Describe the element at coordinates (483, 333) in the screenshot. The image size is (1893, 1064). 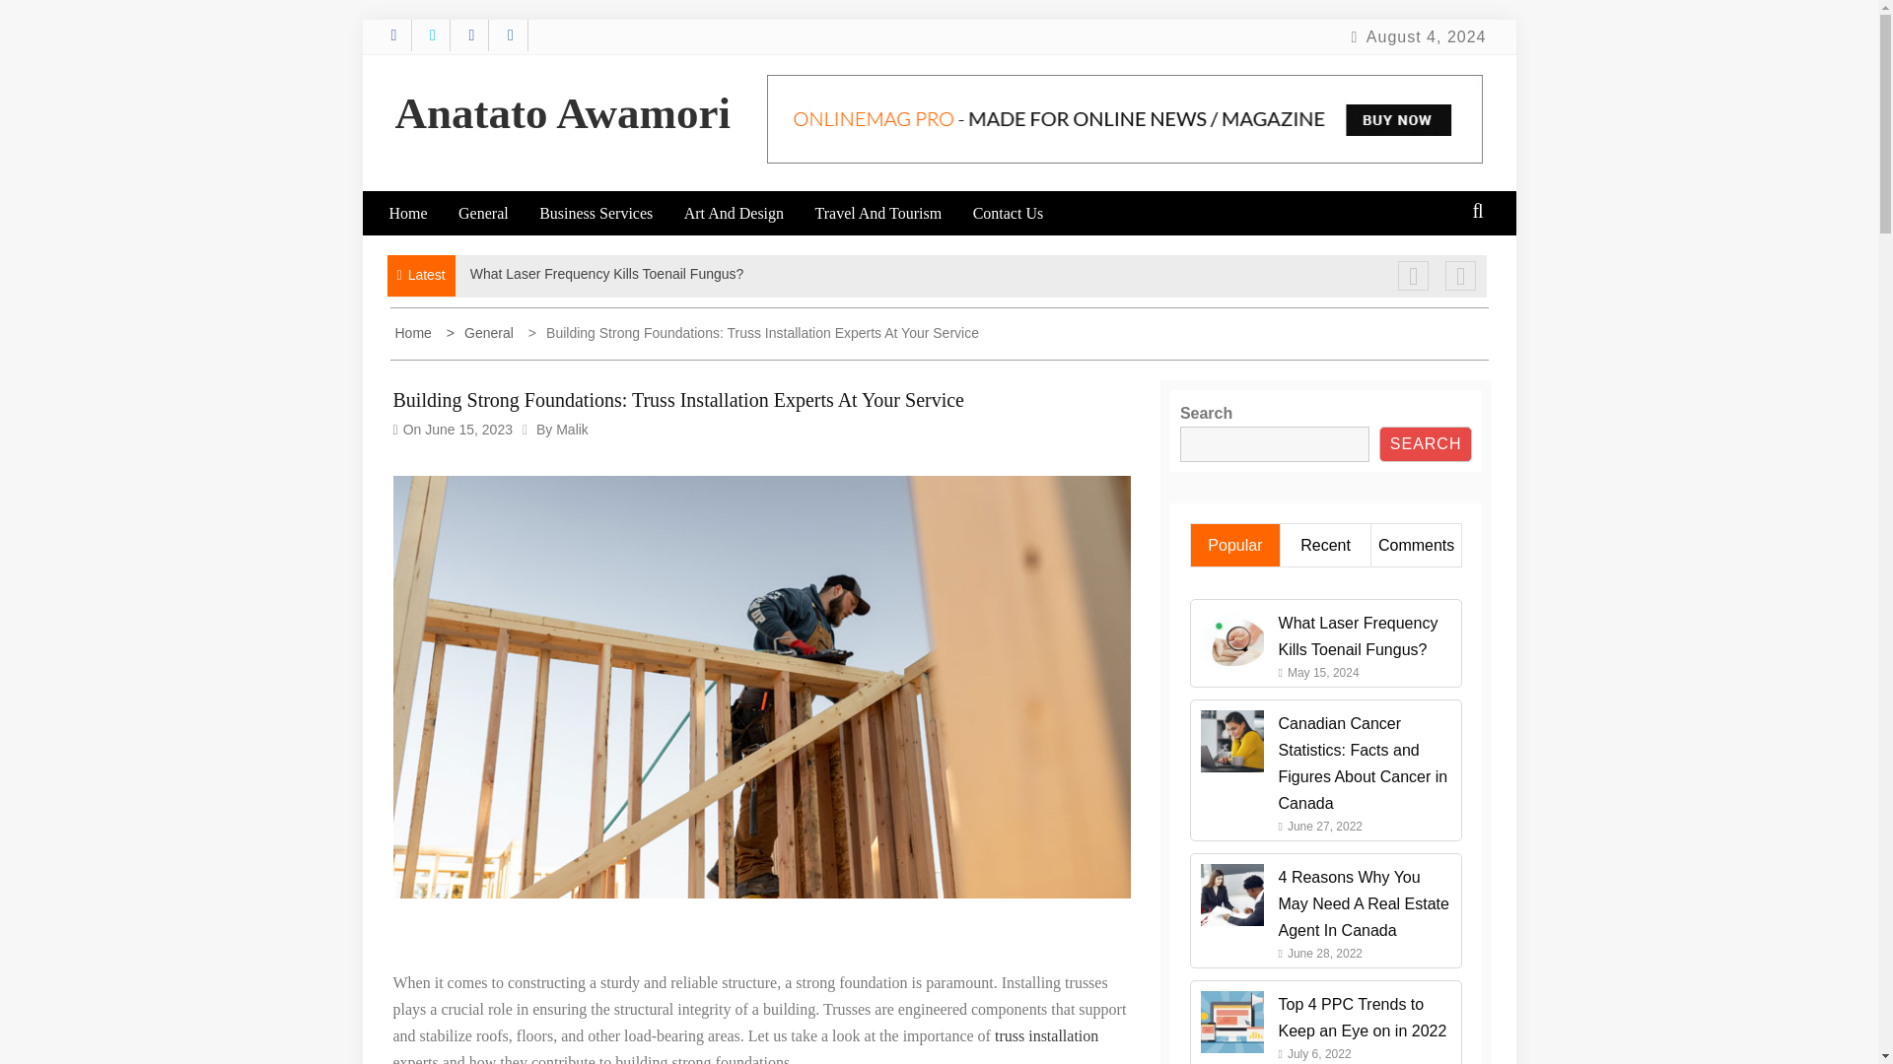
I see `General` at that location.